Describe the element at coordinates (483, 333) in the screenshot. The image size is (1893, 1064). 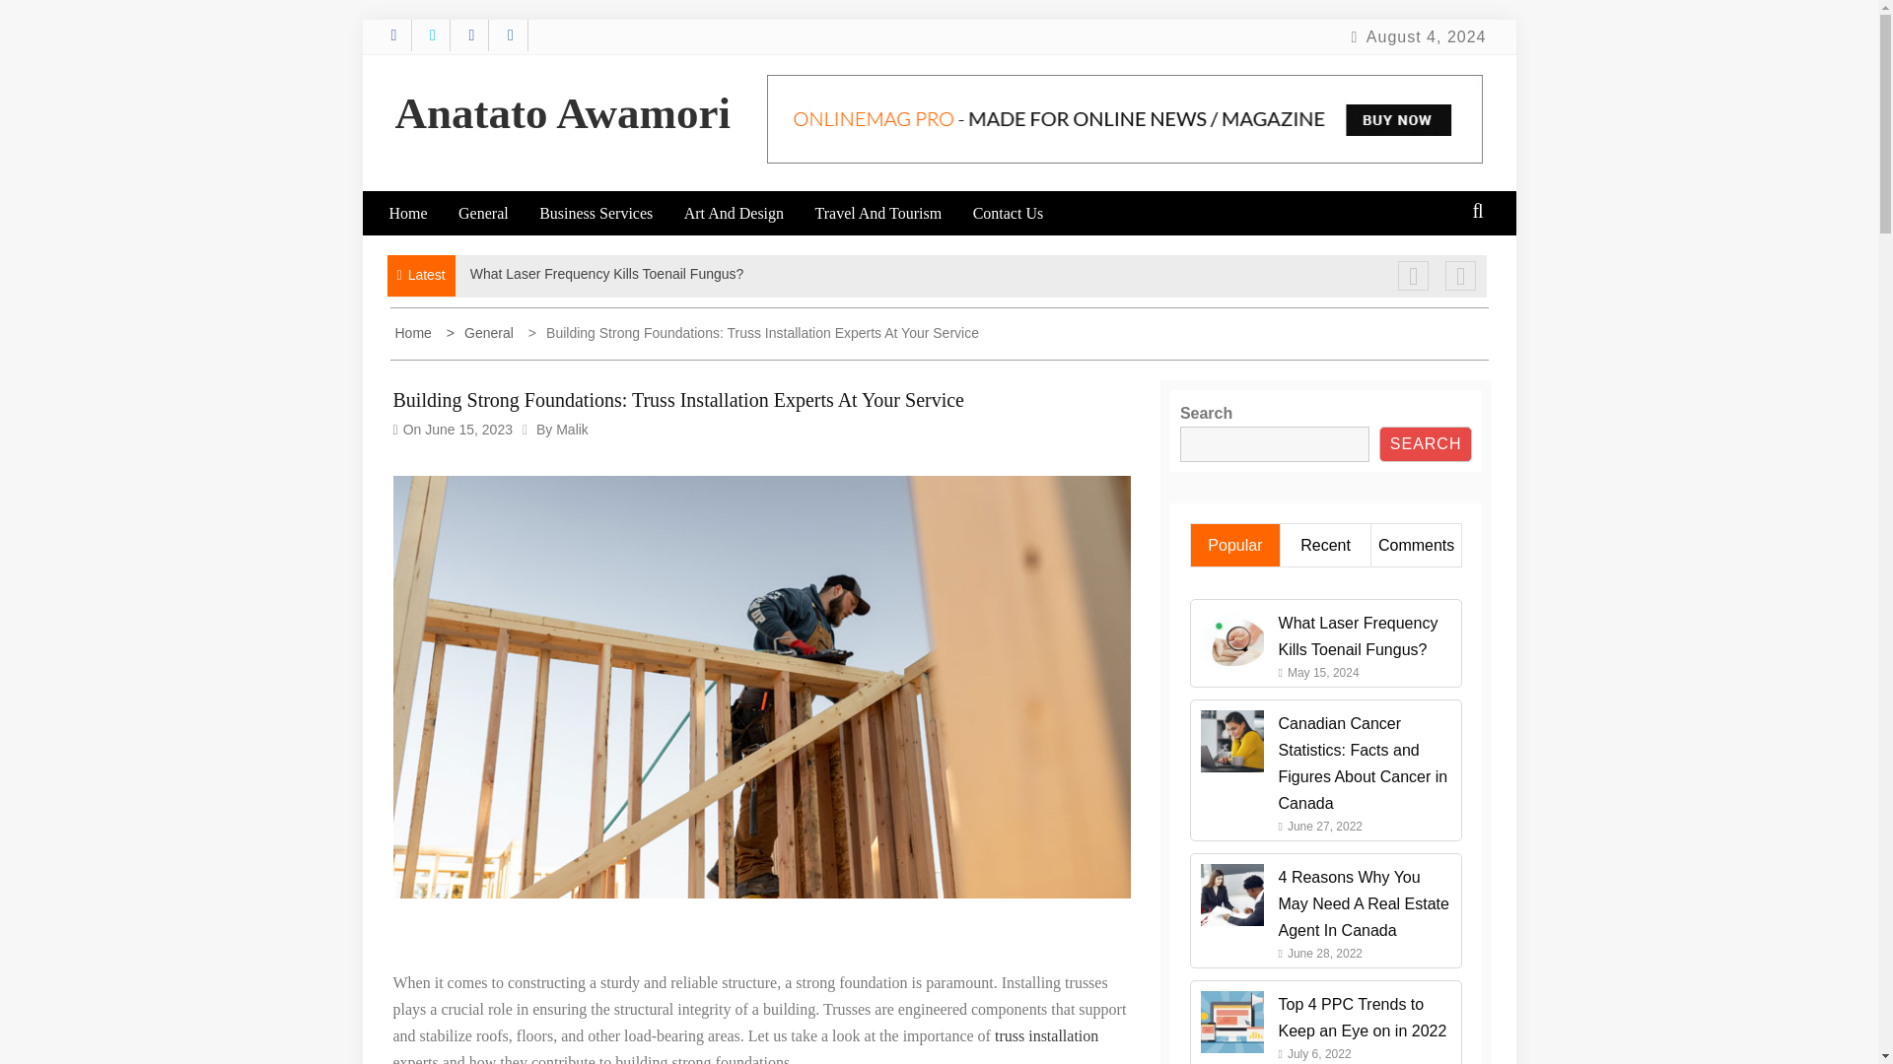
I see `General` at that location.